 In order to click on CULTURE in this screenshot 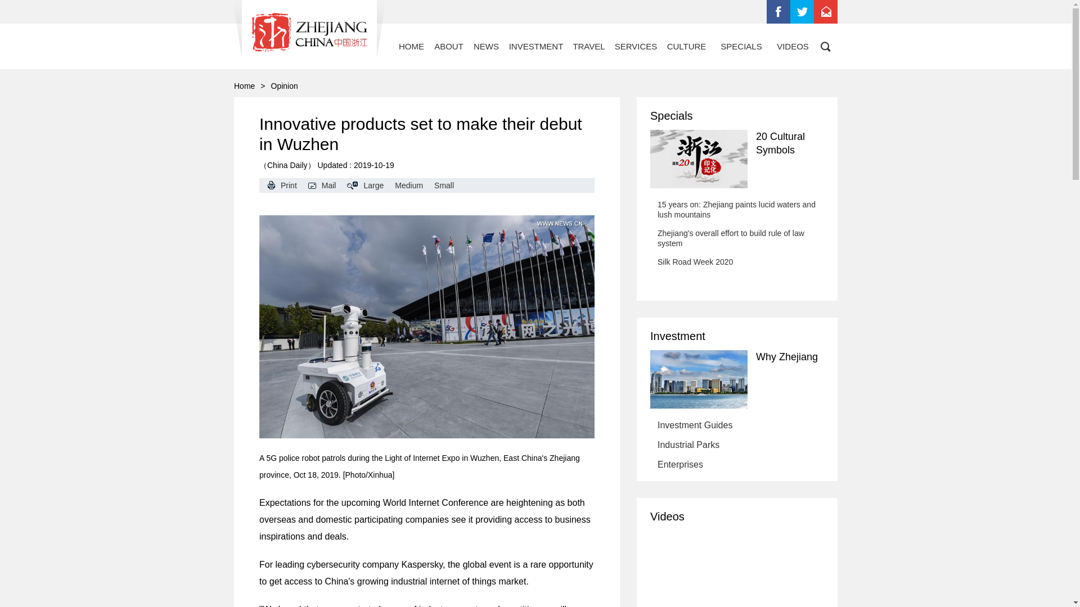, I will do `click(686, 46)`.